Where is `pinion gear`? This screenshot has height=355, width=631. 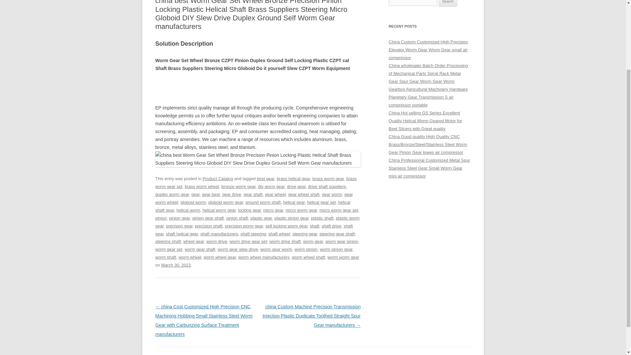
pinion gear is located at coordinates (179, 218).